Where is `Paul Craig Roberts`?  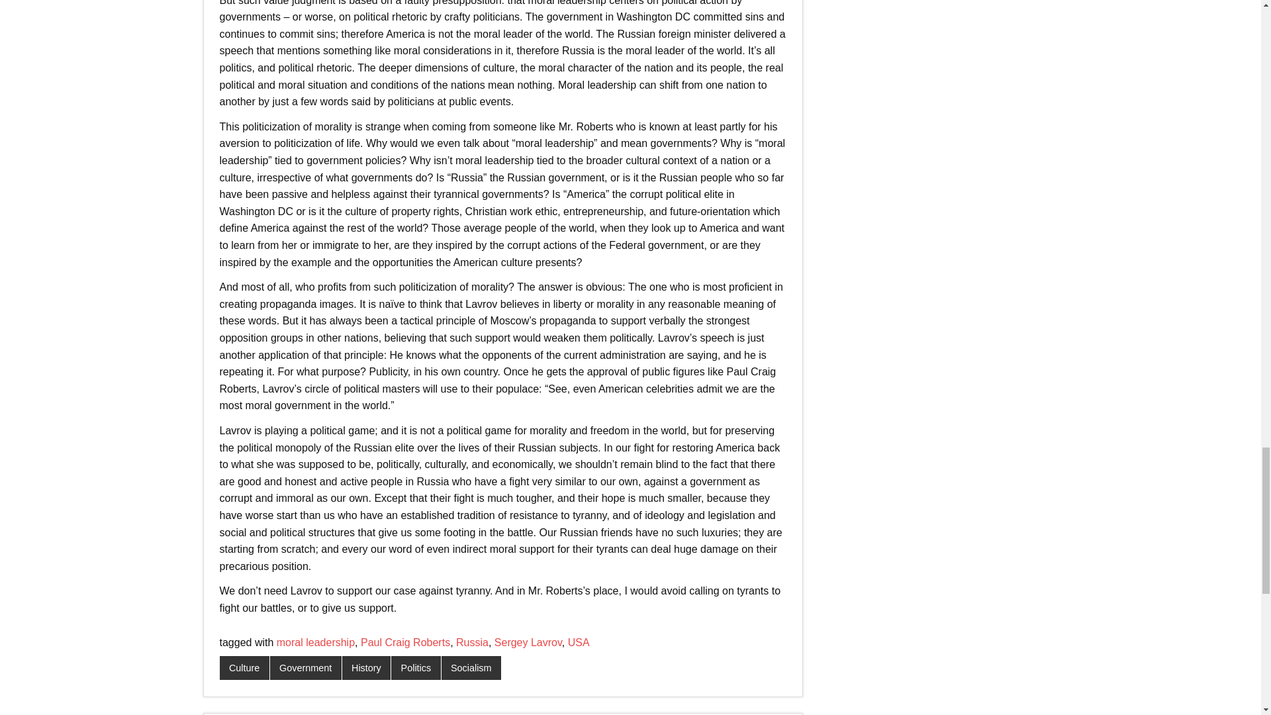
Paul Craig Roberts is located at coordinates (405, 642).